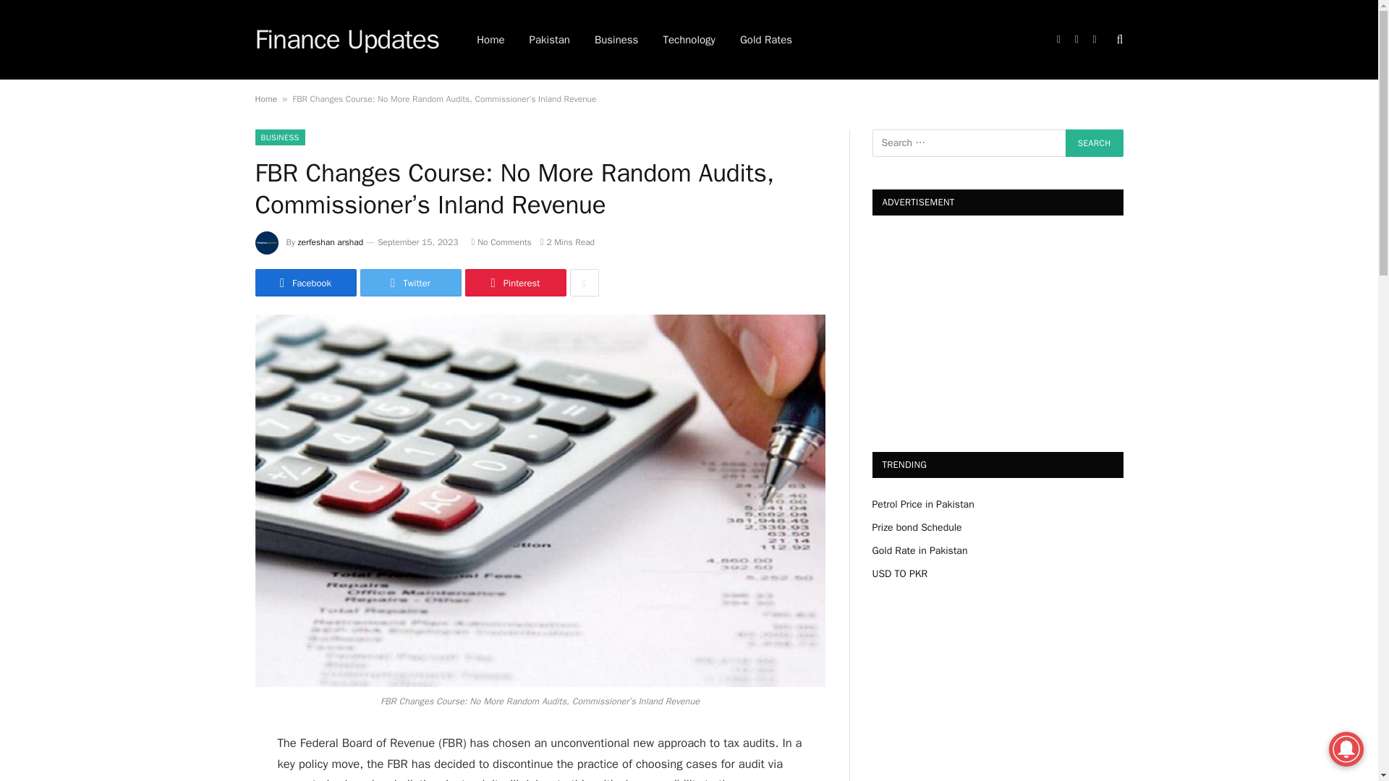 The width and height of the screenshot is (1389, 781). Describe the element at coordinates (1094, 143) in the screenshot. I see `Search` at that location.